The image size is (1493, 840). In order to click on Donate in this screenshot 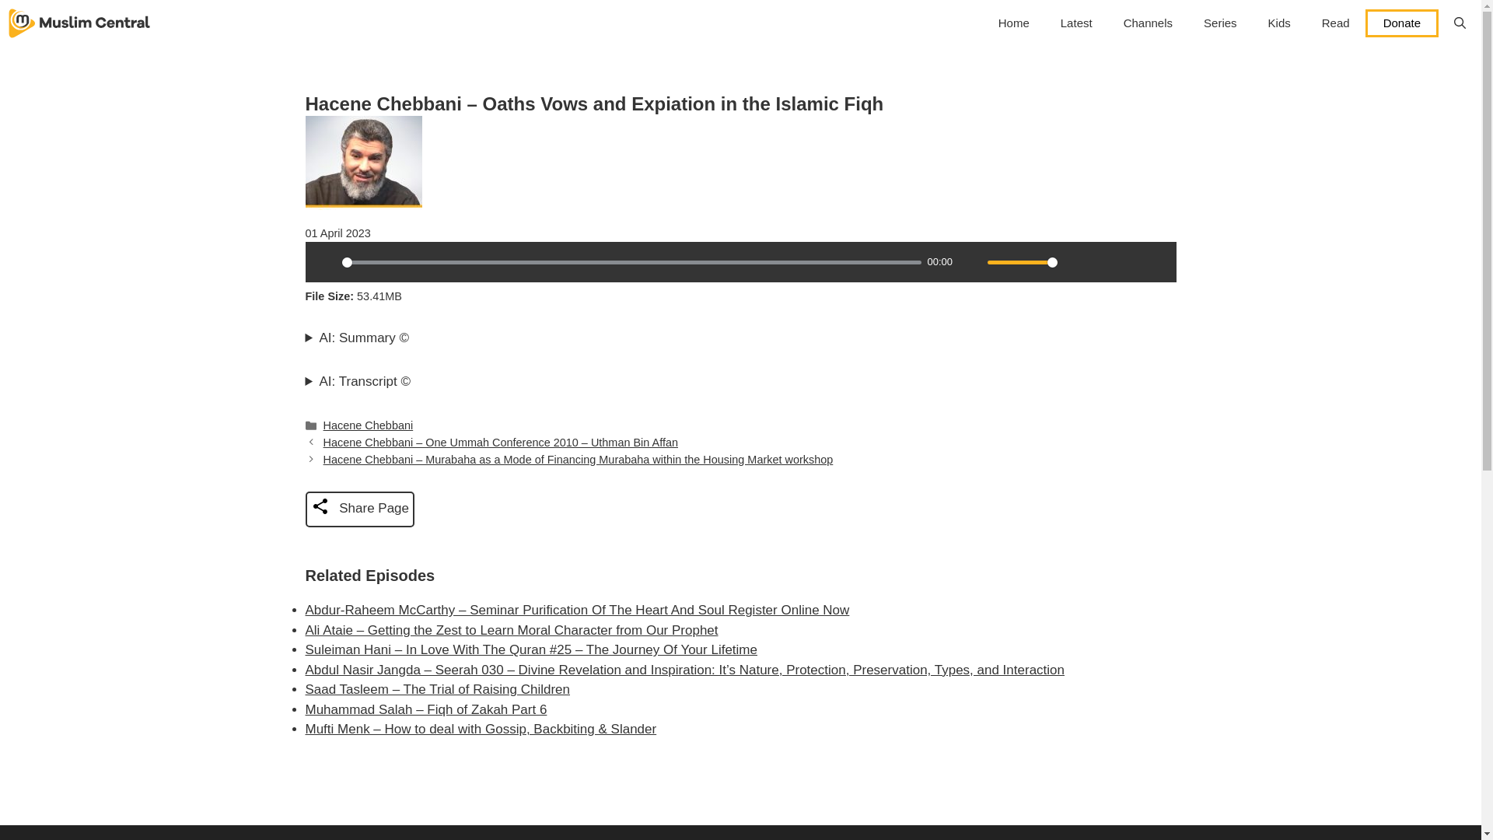, I will do `click(1402, 23)`.